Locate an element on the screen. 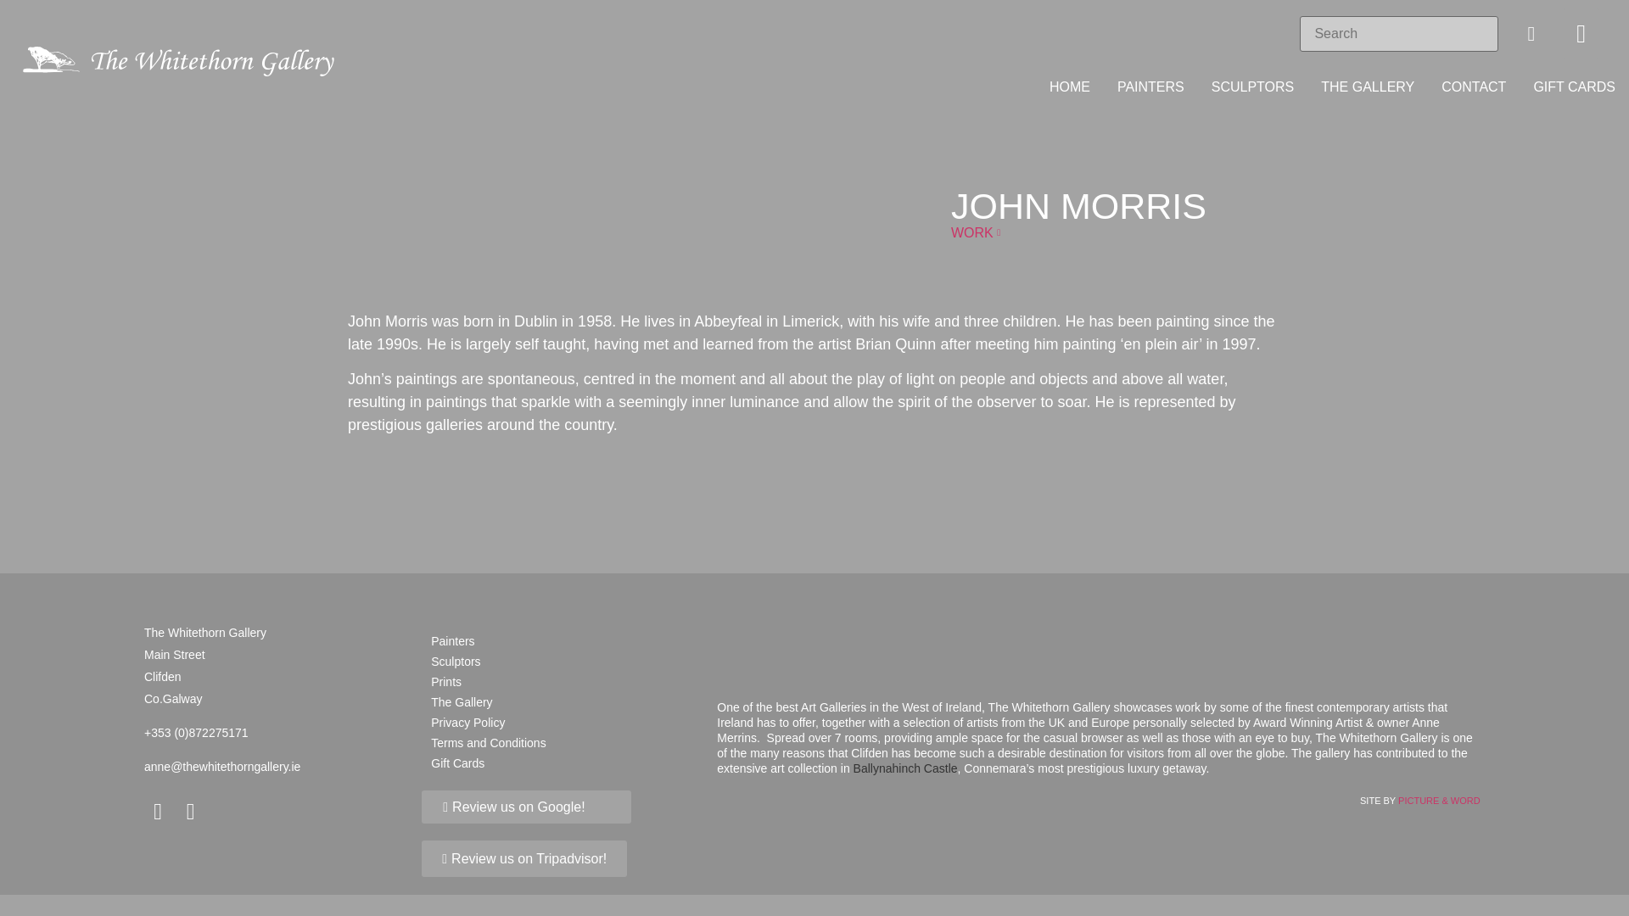 Image resolution: width=1629 pixels, height=916 pixels. PAINTERS is located at coordinates (1150, 87).